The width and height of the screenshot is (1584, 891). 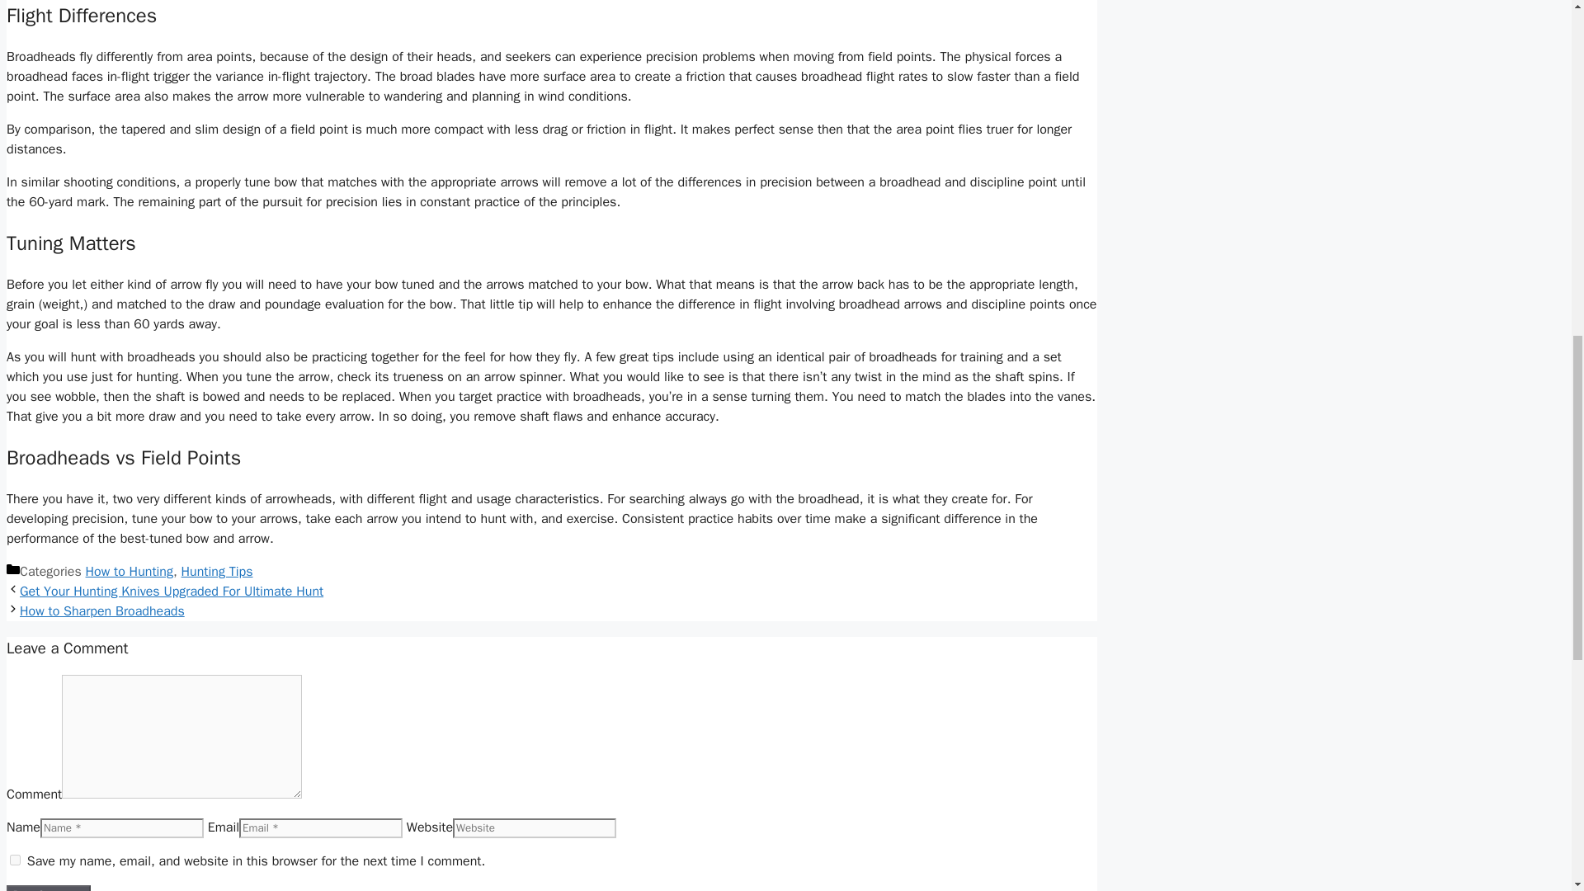 What do you see at coordinates (171, 591) in the screenshot?
I see `Get Your Hunting Knives Upgraded For Ultimate Hunt` at bounding box center [171, 591].